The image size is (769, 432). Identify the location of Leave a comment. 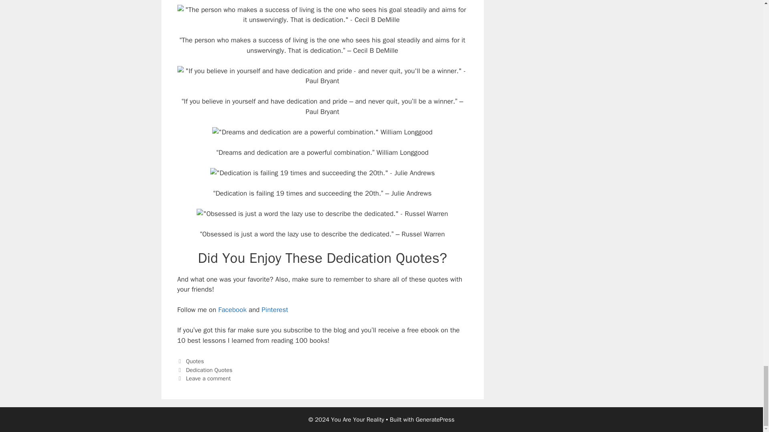
(208, 378).